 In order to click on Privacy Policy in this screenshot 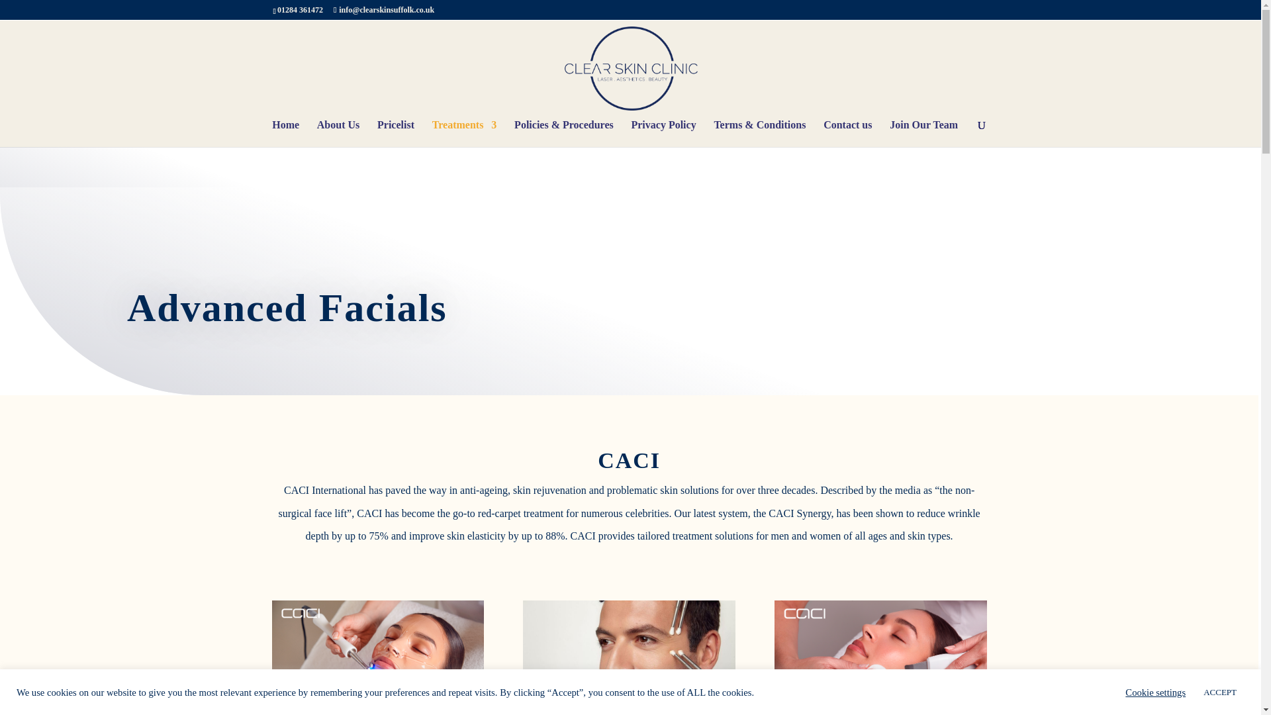, I will do `click(663, 134)`.